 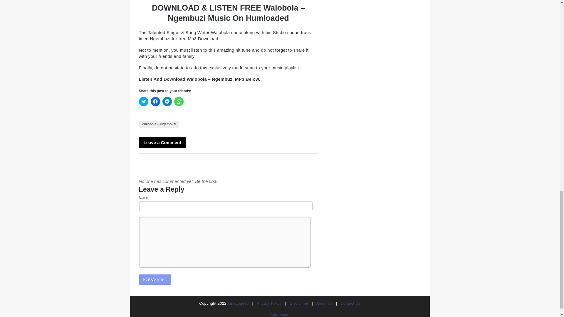 What do you see at coordinates (162, 142) in the screenshot?
I see `Leave a Comment` at bounding box center [162, 142].